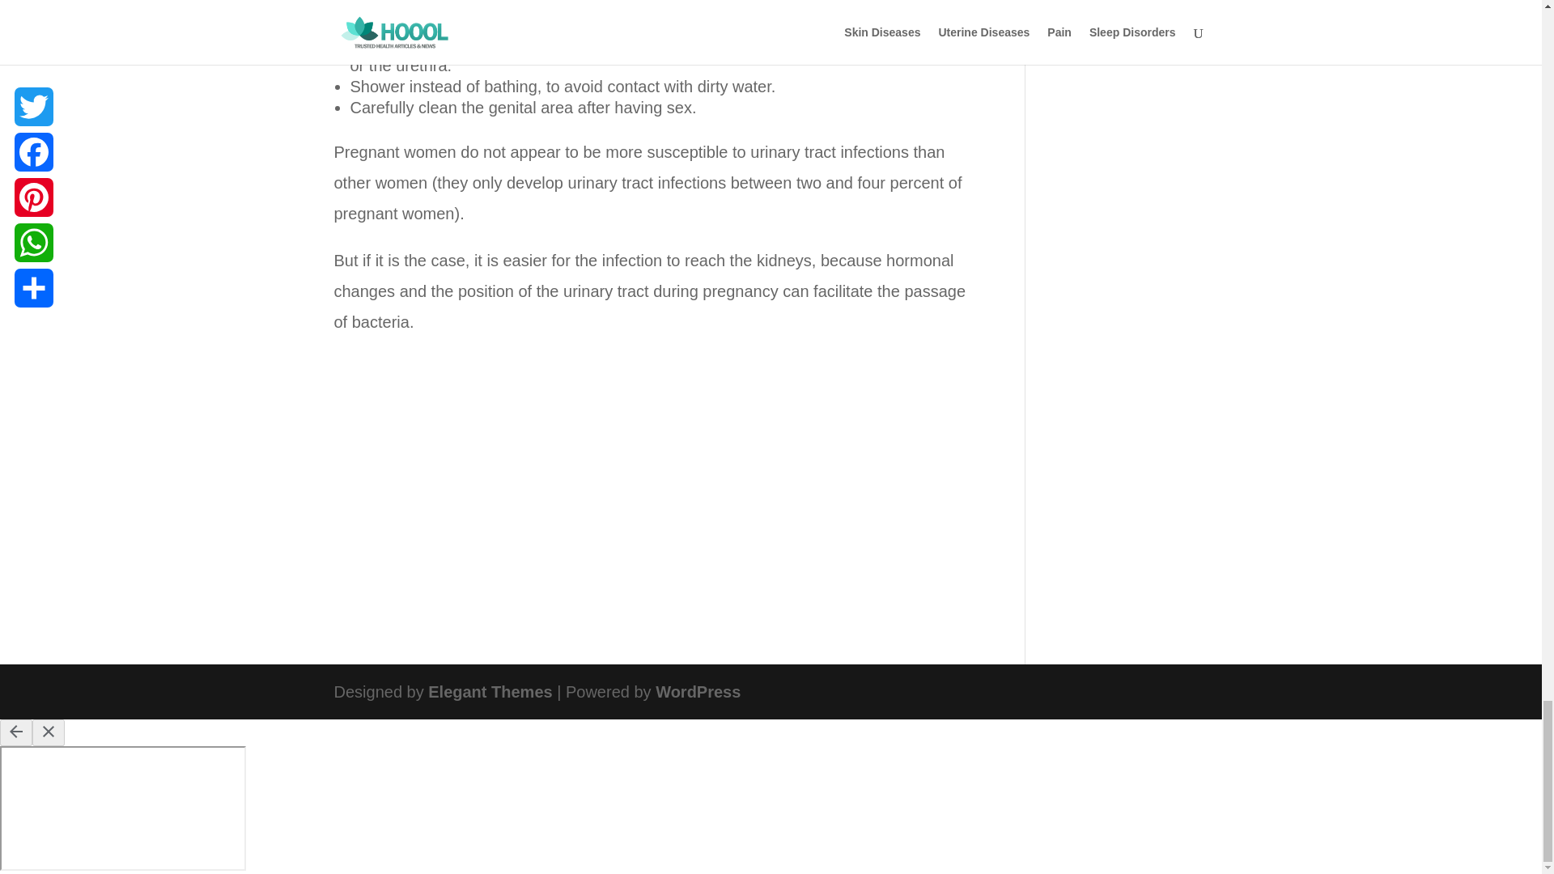 This screenshot has width=1554, height=874. What do you see at coordinates (490, 691) in the screenshot?
I see `Premium WordPress Themes` at bounding box center [490, 691].